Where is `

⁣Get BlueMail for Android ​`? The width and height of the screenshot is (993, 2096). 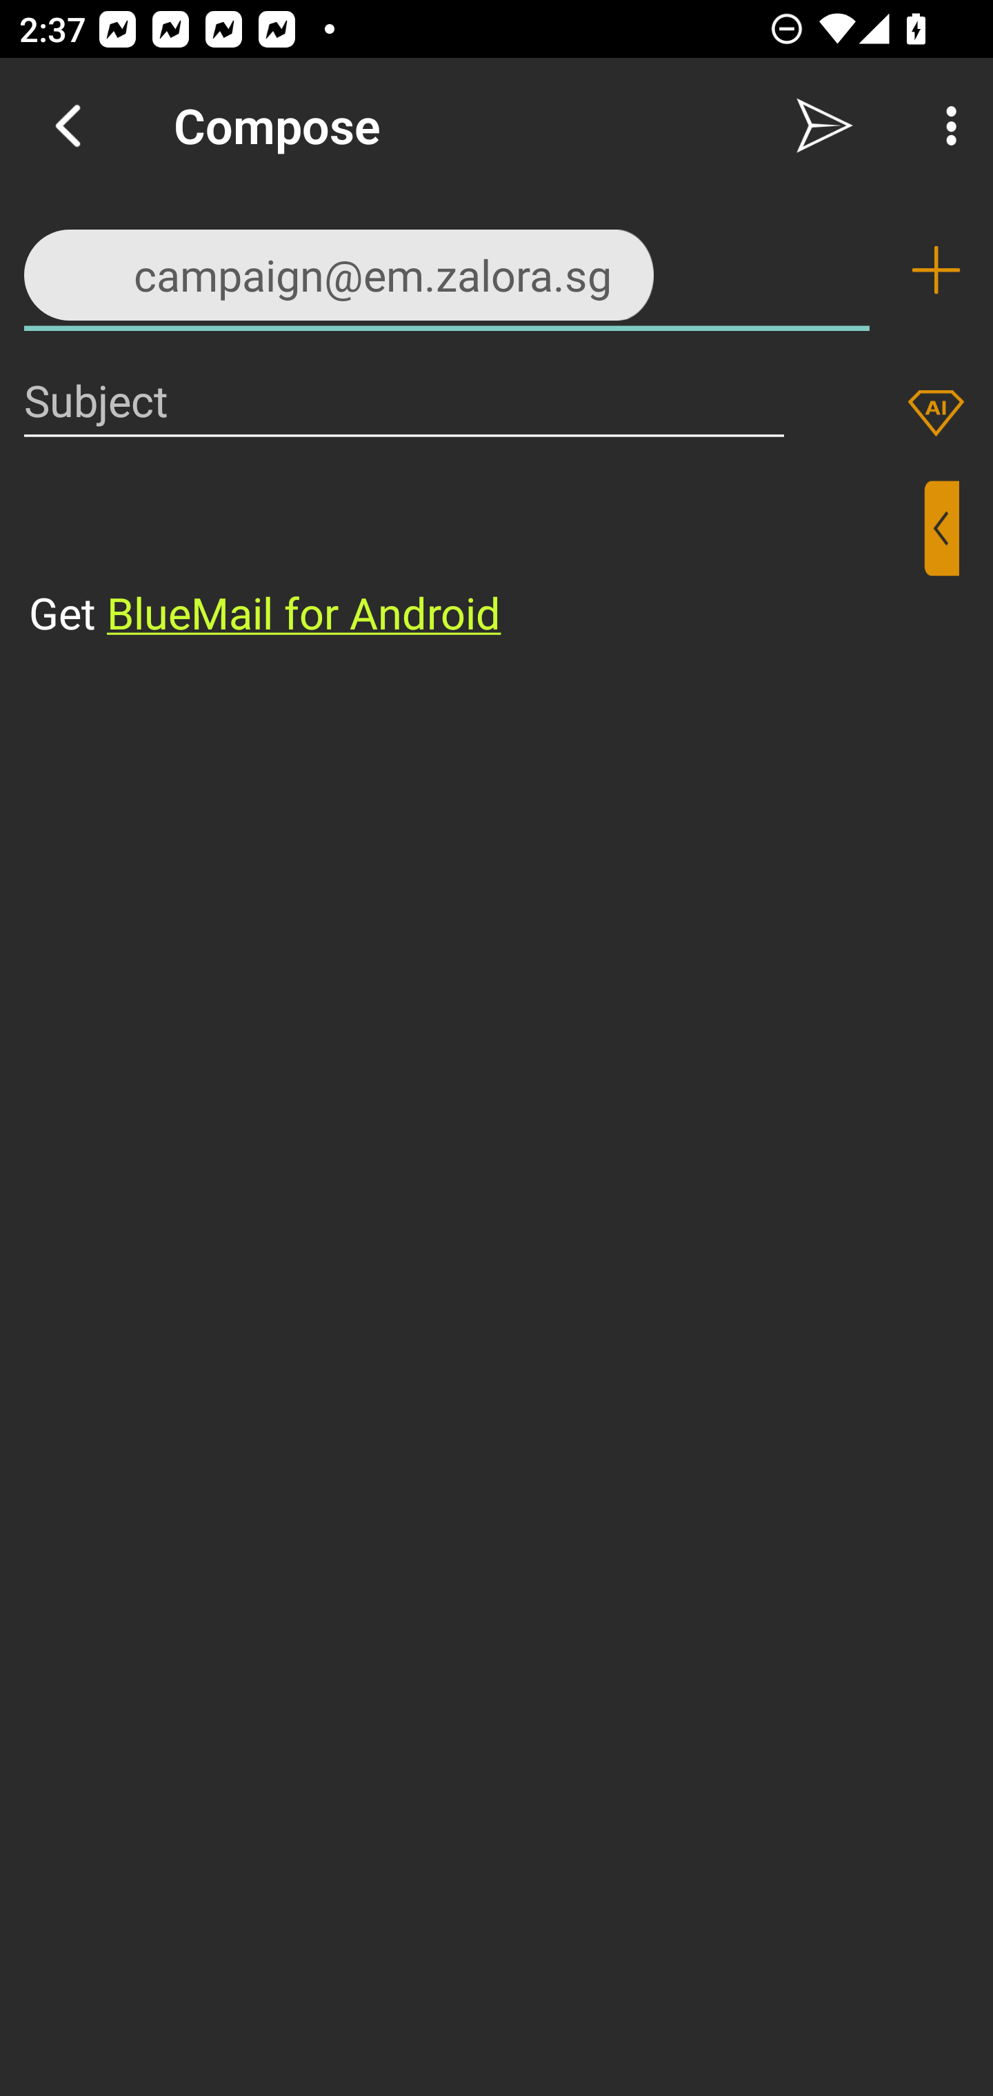


⁣Get BlueMail for Android ​ is located at coordinates (475, 561).